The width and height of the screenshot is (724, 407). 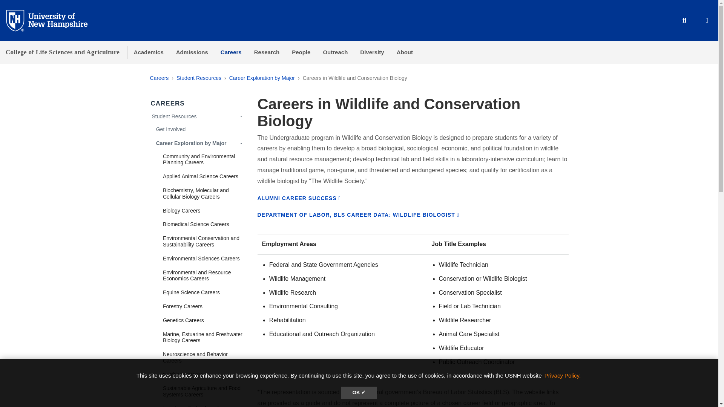 What do you see at coordinates (267, 52) in the screenshot?
I see `Research` at bounding box center [267, 52].